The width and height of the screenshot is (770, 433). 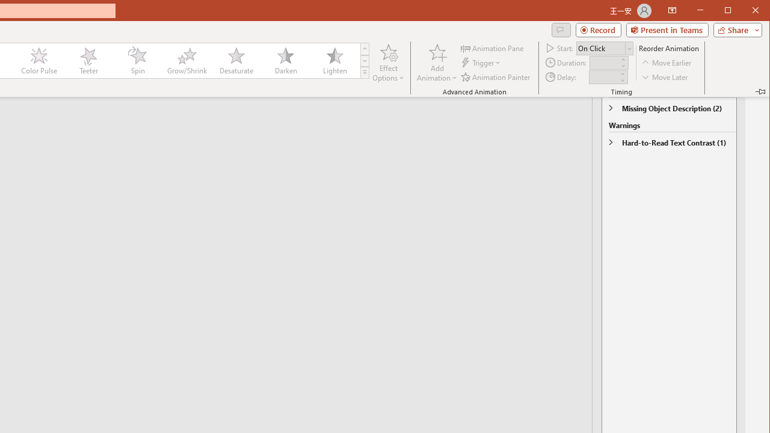 I want to click on Ribbon Display Options, so click(x=672, y=11).